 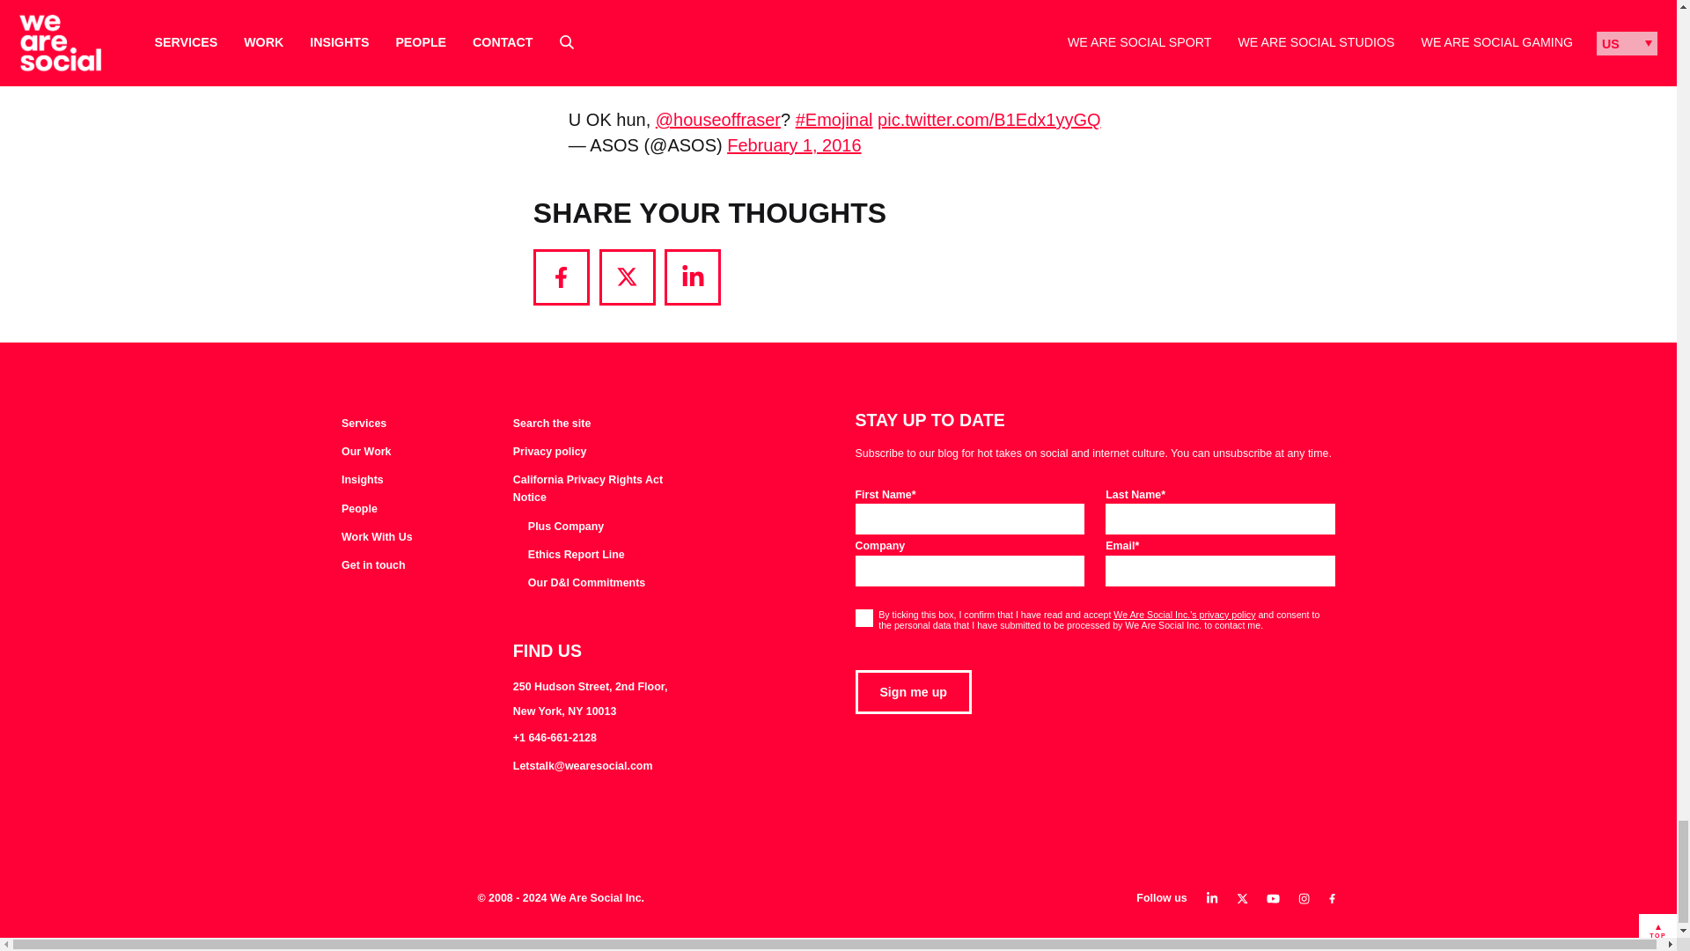 I want to click on About, so click(x=359, y=509).